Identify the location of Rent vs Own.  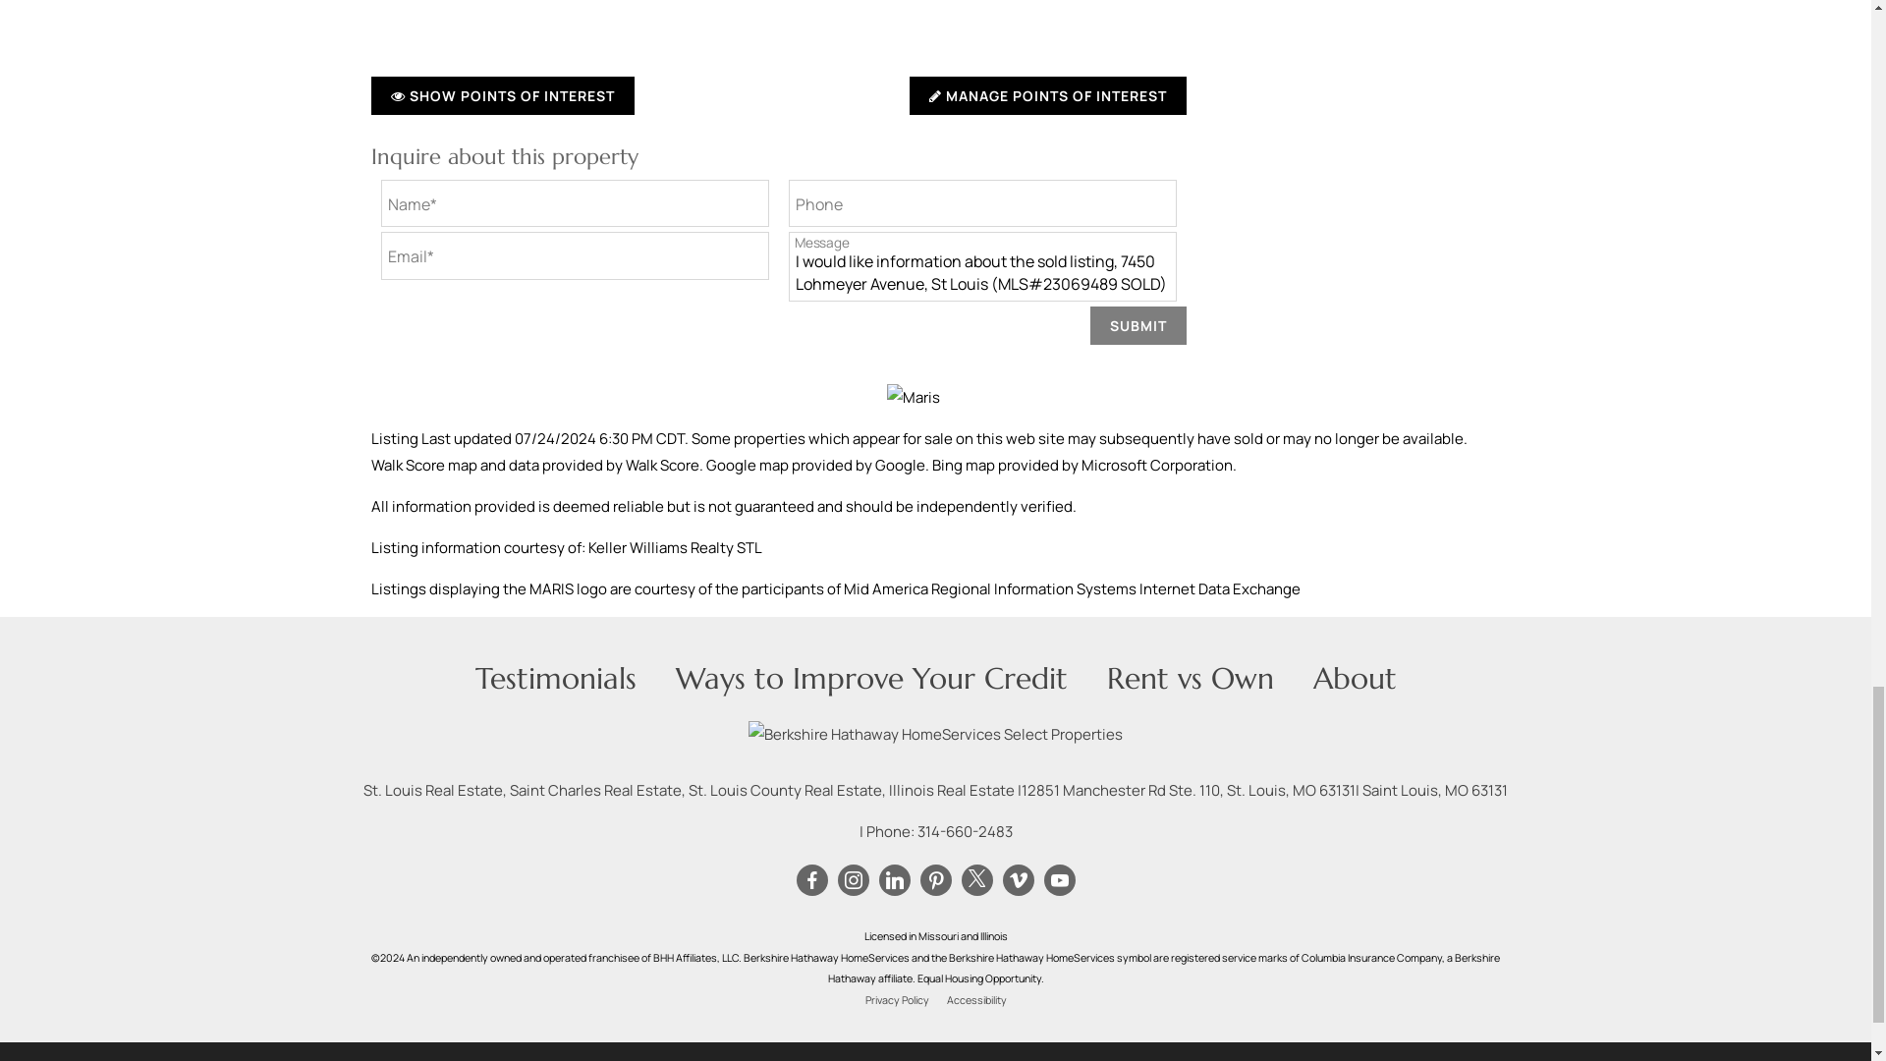
(1189, 678).